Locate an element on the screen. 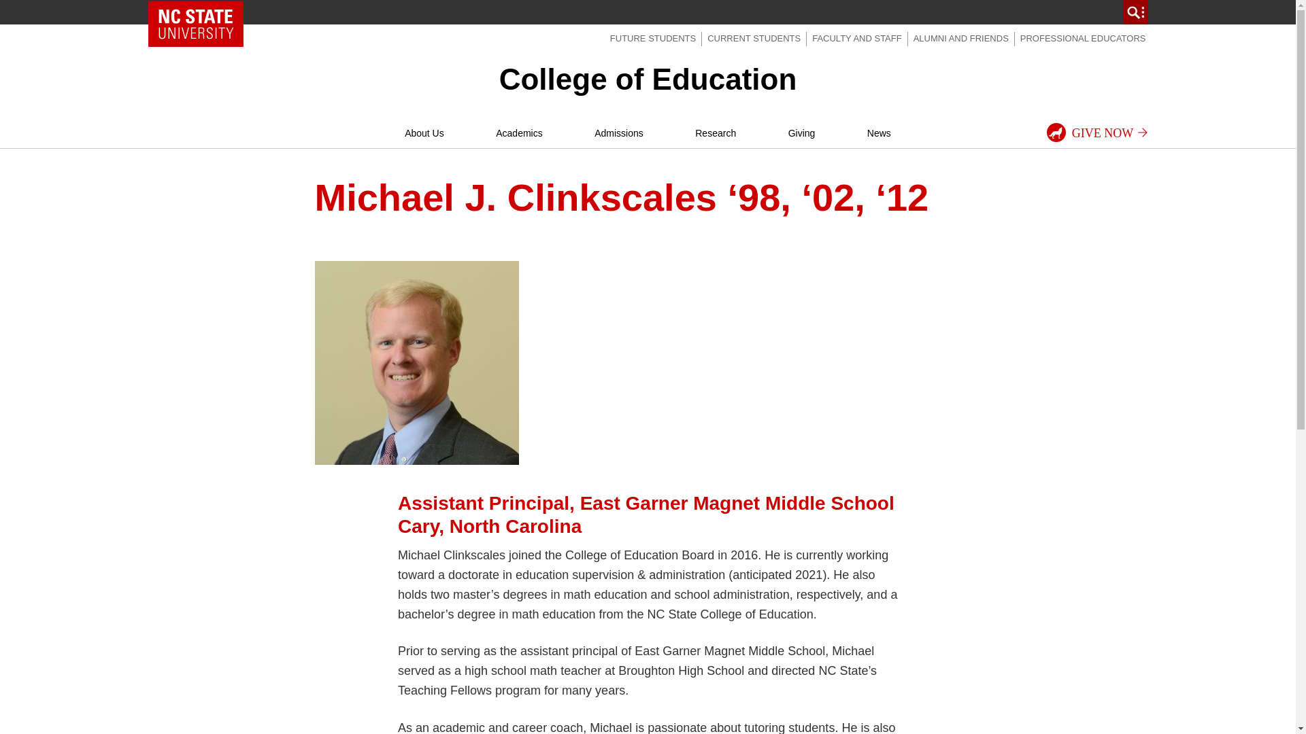 This screenshot has width=1306, height=734. FACULTY AND STAFF is located at coordinates (856, 38).